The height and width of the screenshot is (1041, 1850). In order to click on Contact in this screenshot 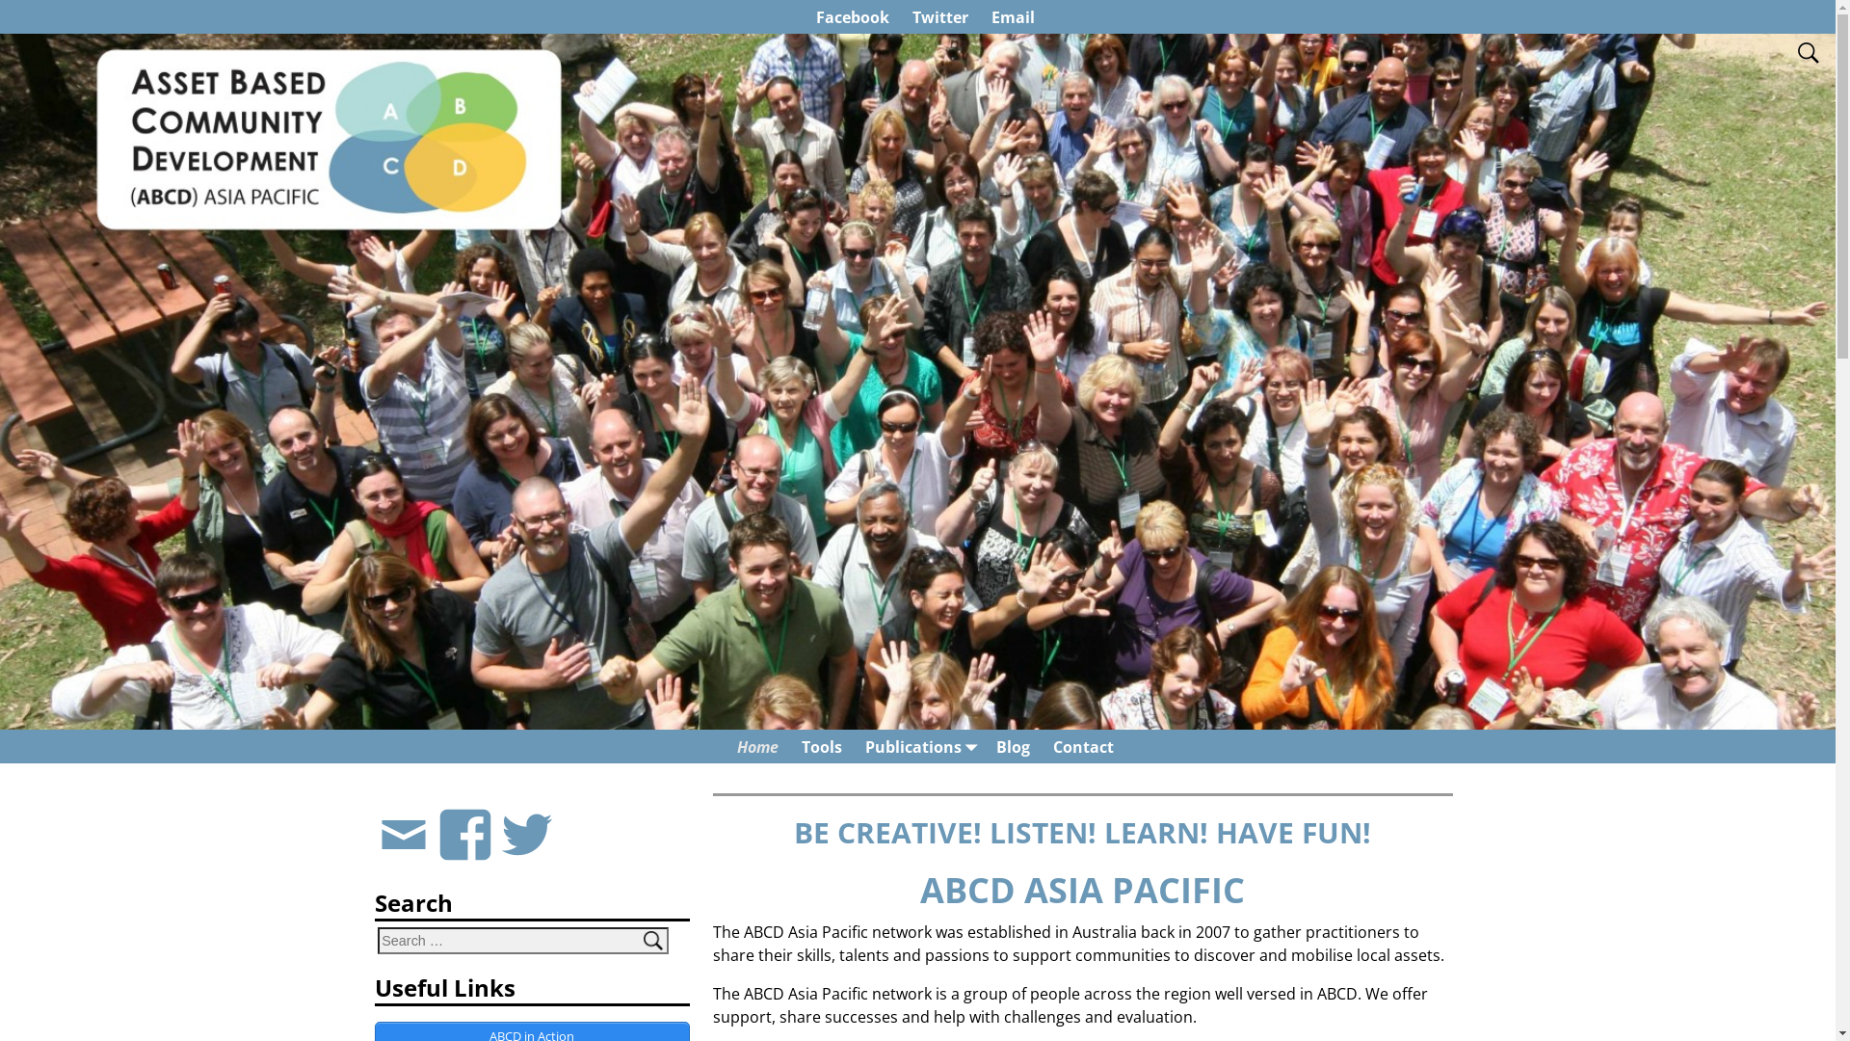, I will do `click(1083, 746)`.